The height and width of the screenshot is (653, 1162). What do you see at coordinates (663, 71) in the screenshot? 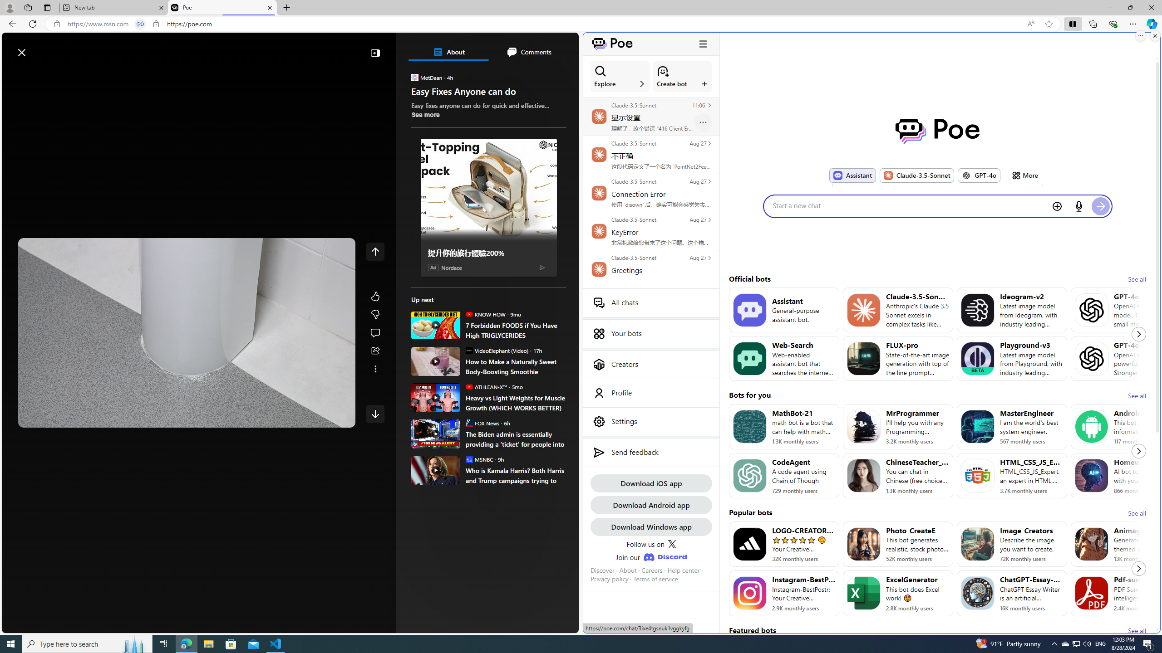
I see `Class: ManageBotsCardSection_createBotIcon__9JUYg` at bounding box center [663, 71].